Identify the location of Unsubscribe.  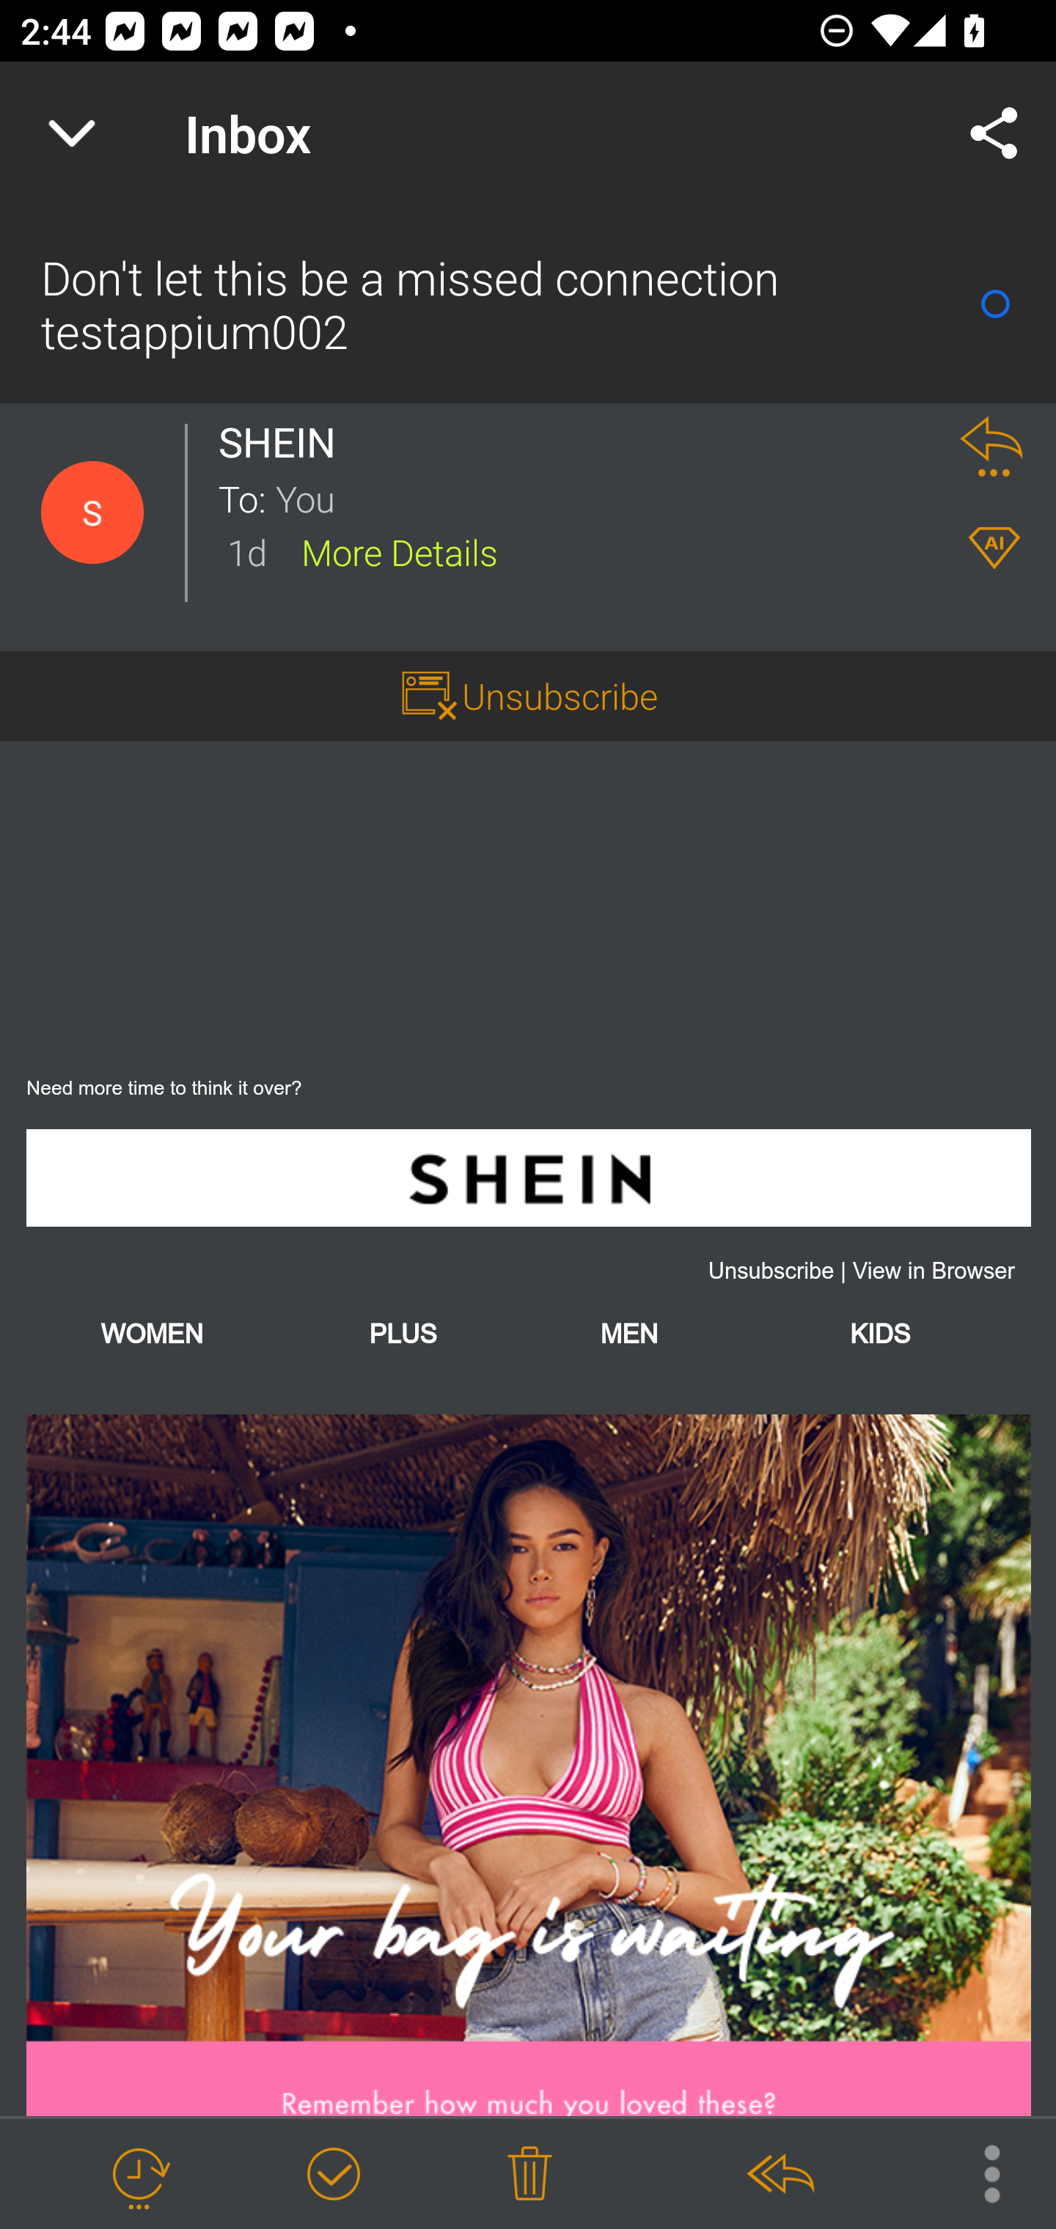
(560, 695).